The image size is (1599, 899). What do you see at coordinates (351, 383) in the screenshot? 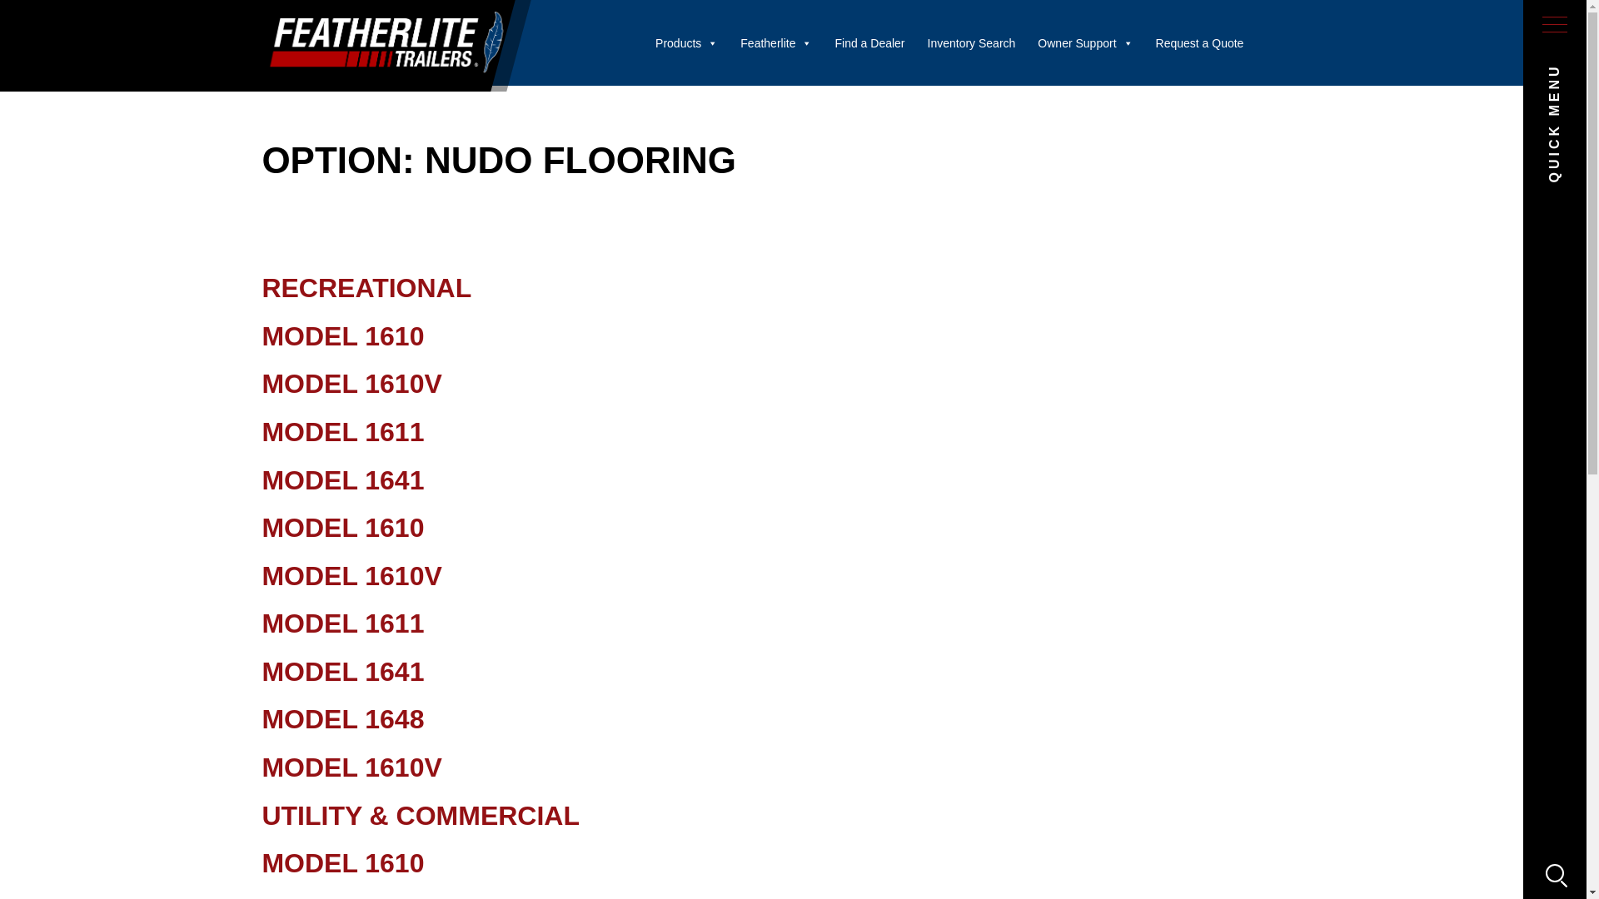
I see `Model 1610V` at bounding box center [351, 383].